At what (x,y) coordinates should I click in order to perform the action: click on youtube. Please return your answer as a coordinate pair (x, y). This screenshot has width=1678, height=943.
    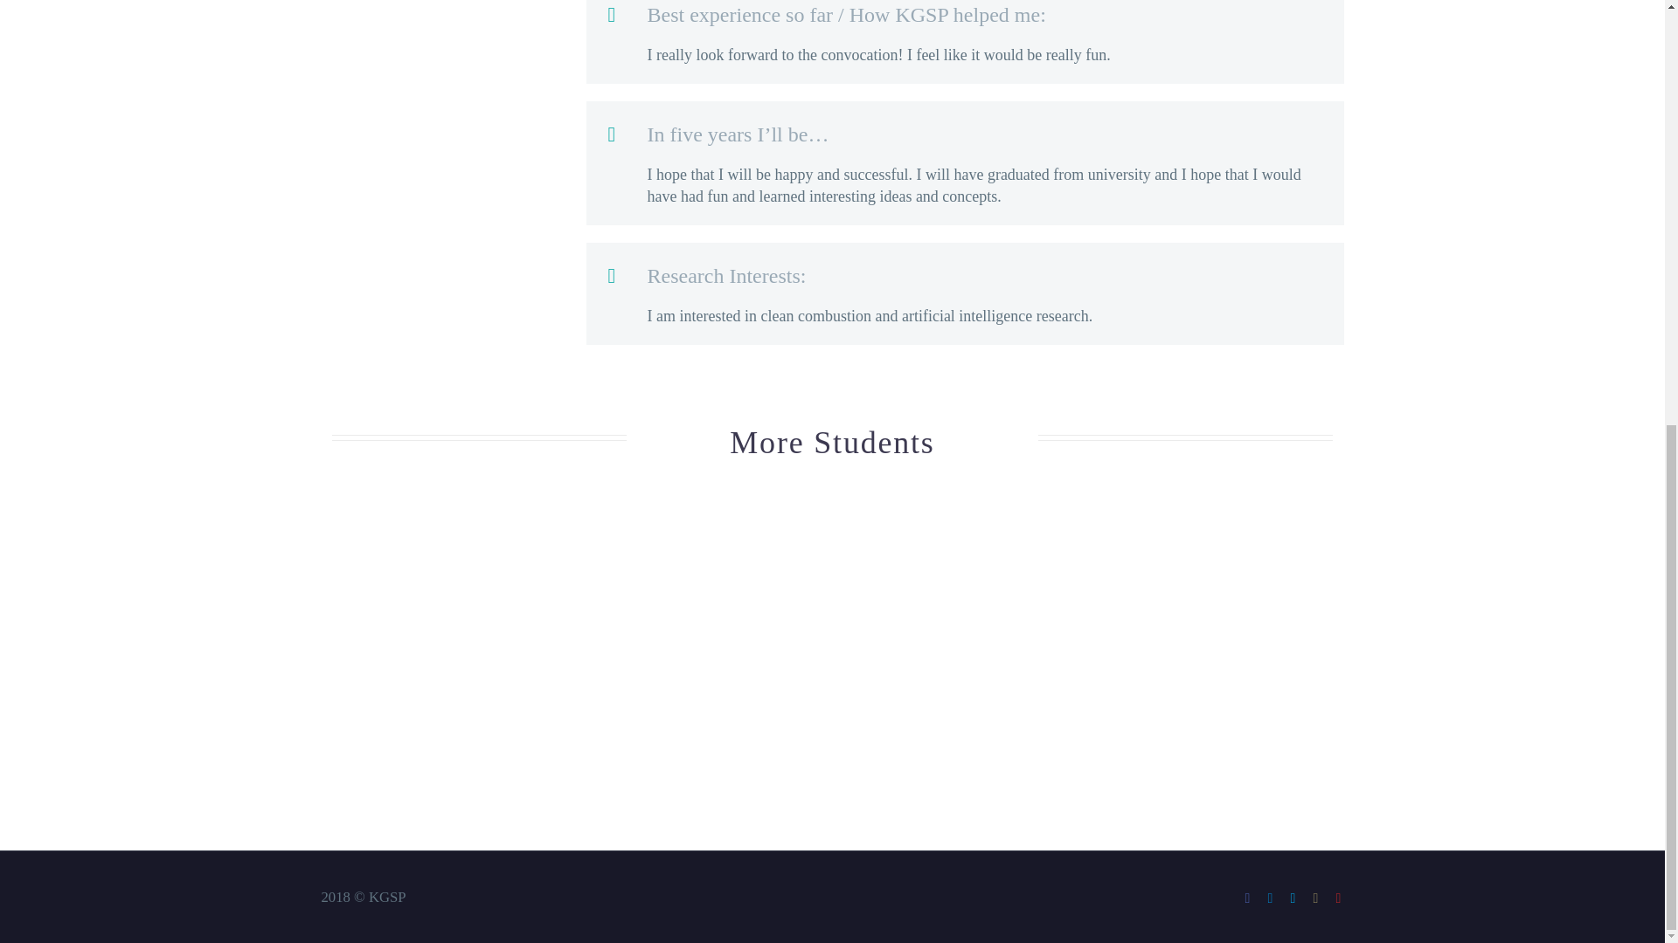
    Looking at the image, I should click on (1339, 898).